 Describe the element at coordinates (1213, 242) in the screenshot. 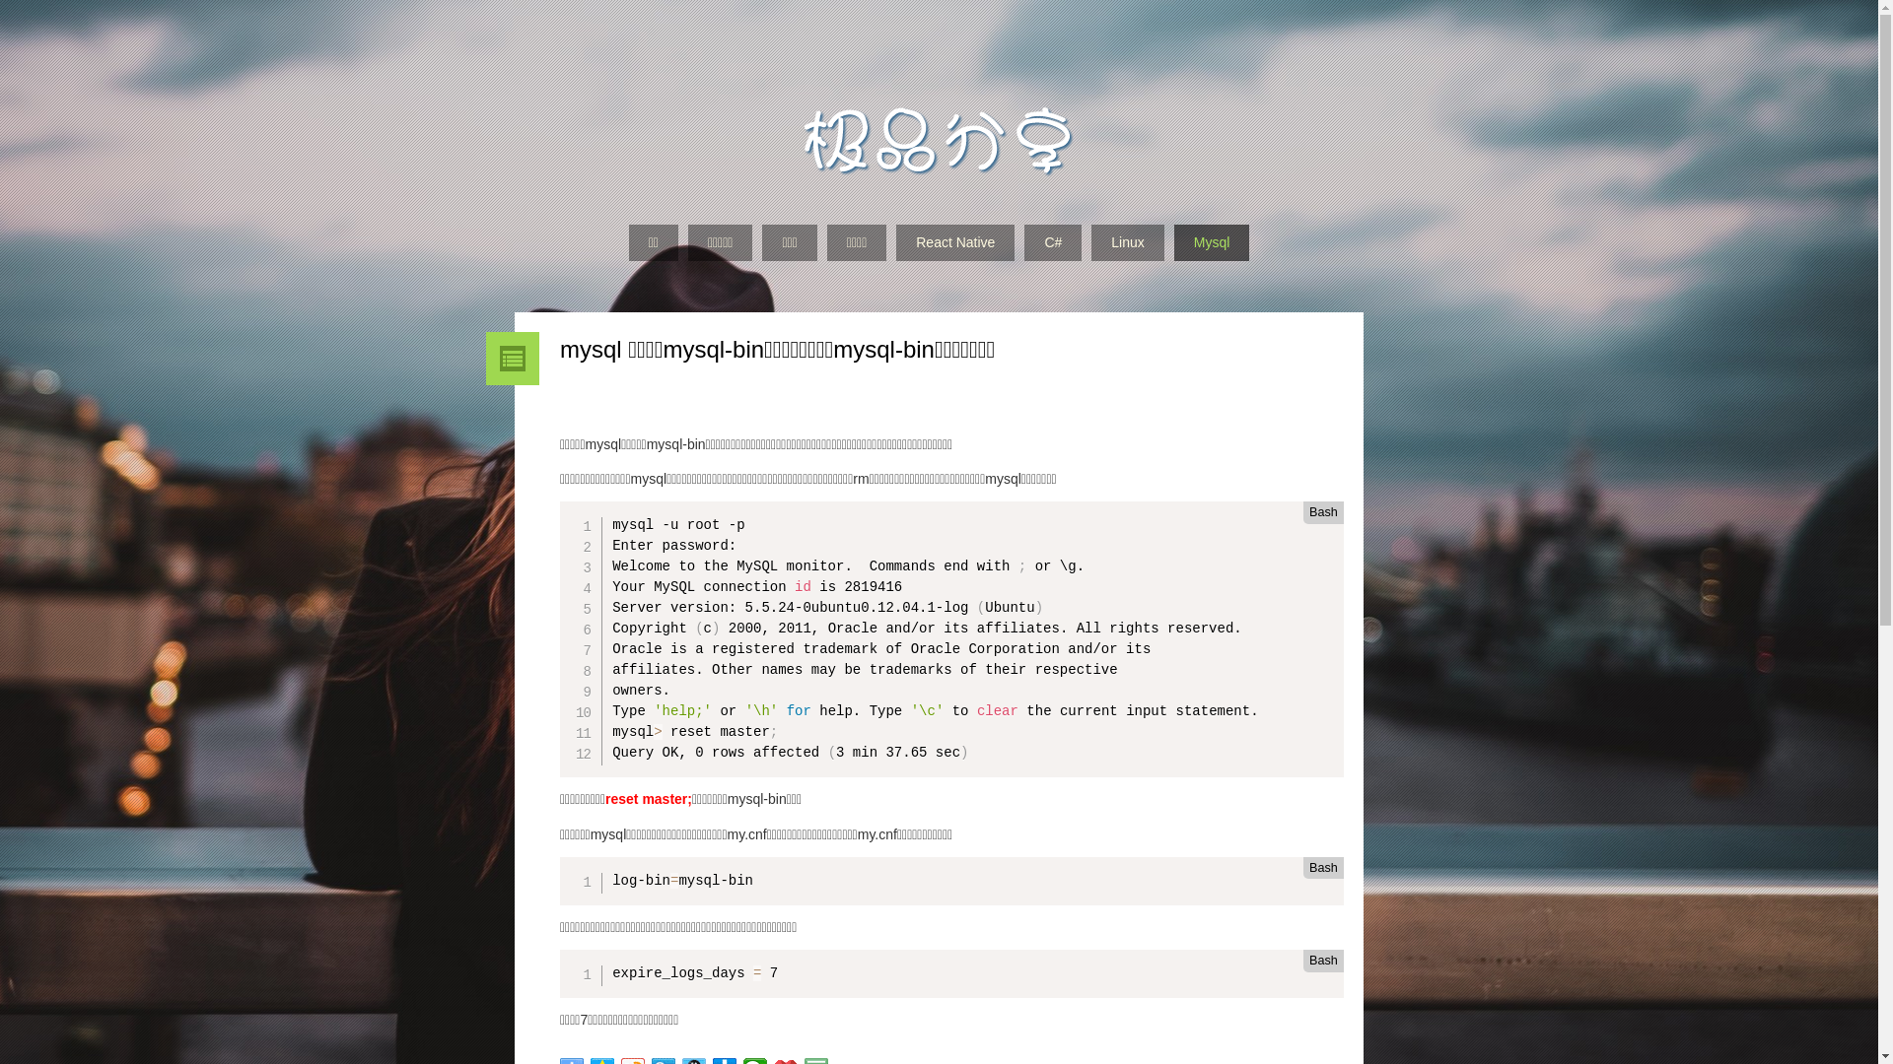

I see `Mysql` at that location.